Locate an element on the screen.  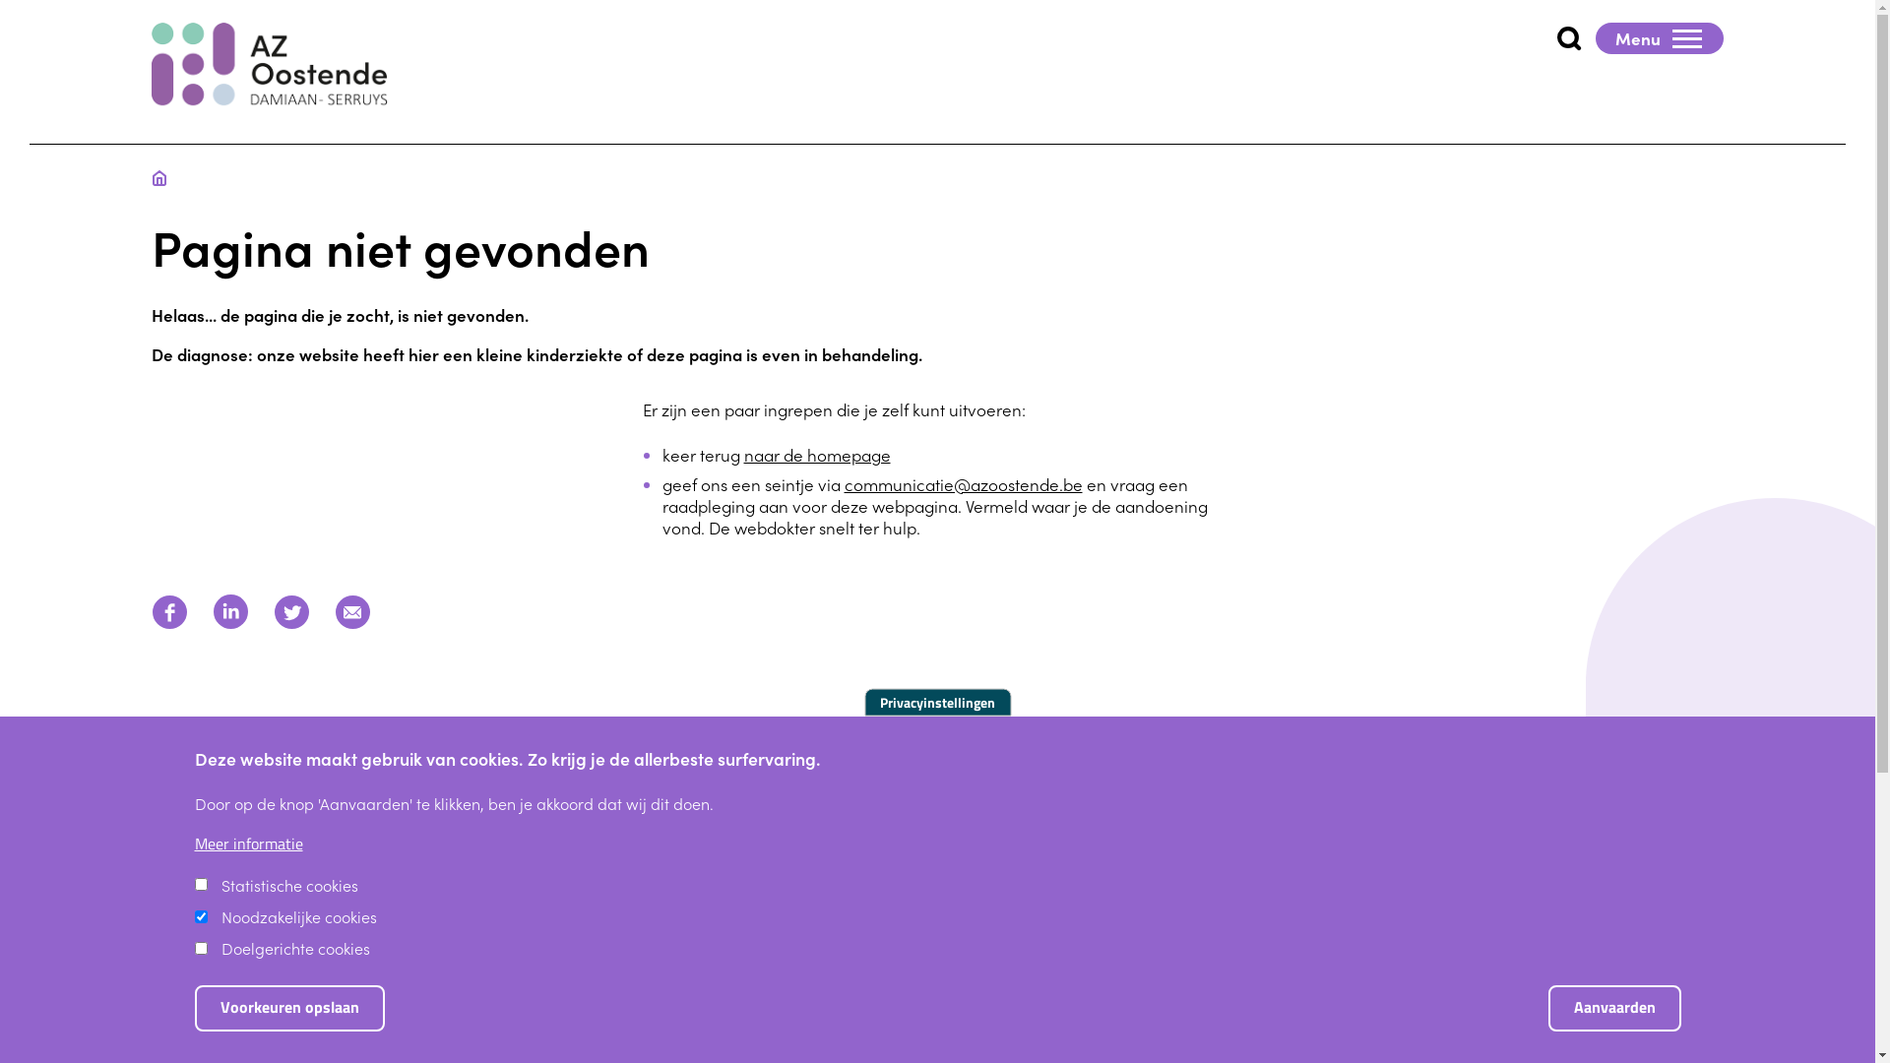
Menu is located at coordinates (1660, 38).